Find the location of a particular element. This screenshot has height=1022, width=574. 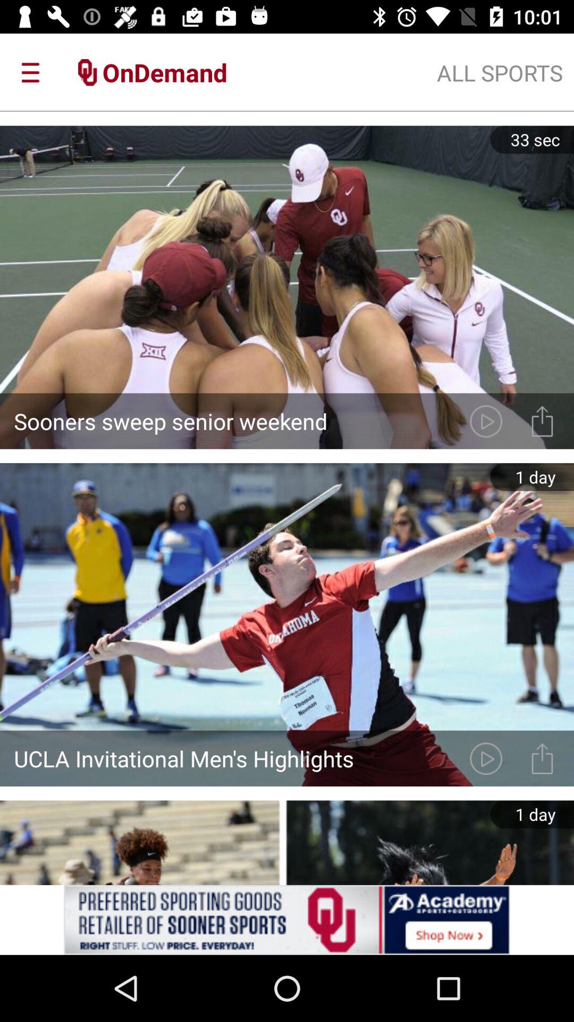

play video is located at coordinates (486, 421).